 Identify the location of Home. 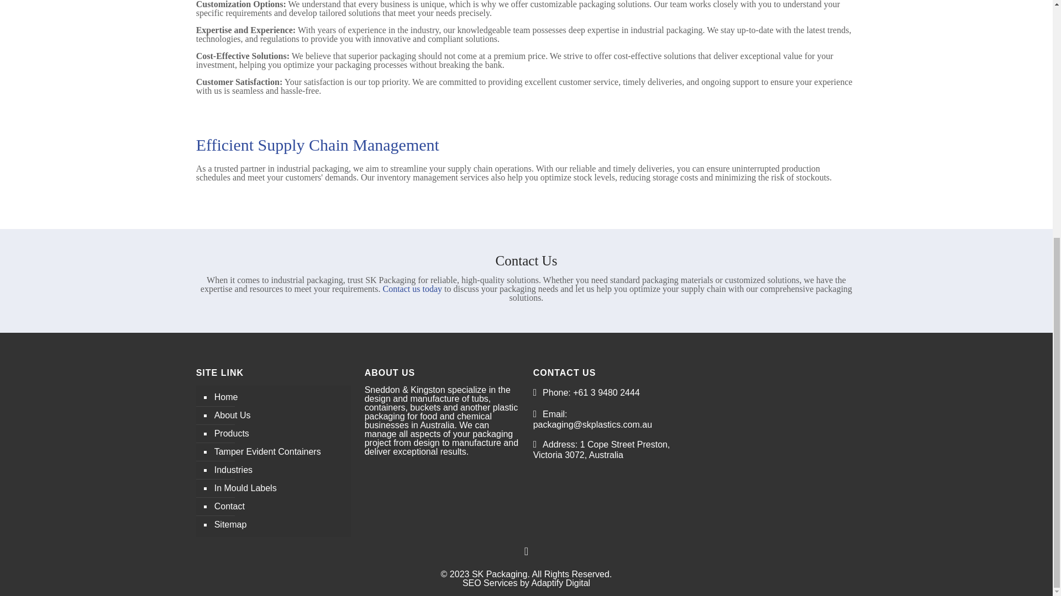
(279, 397).